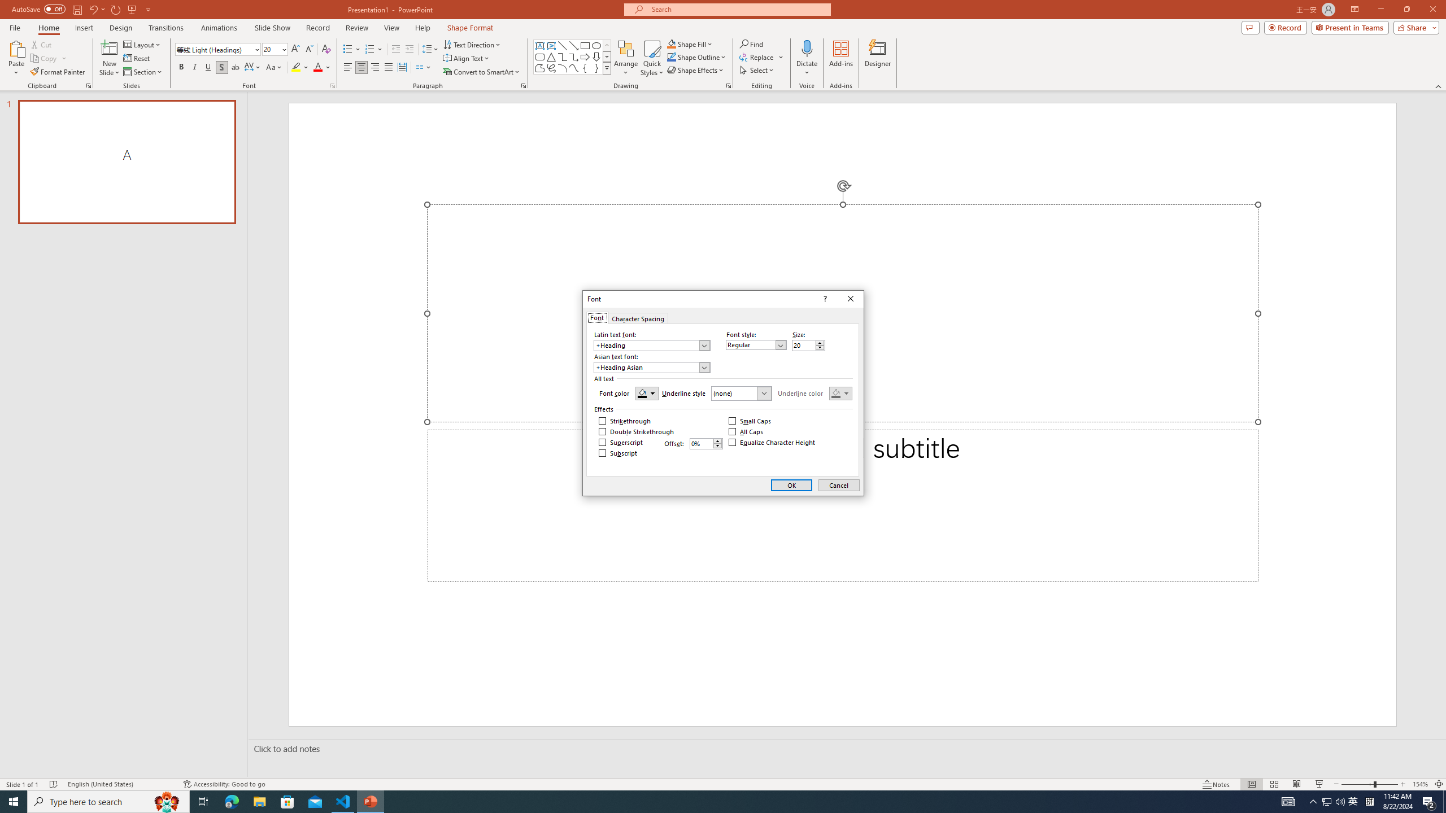 The width and height of the screenshot is (1446, 813). Describe the element at coordinates (803, 346) in the screenshot. I see `Size` at that location.